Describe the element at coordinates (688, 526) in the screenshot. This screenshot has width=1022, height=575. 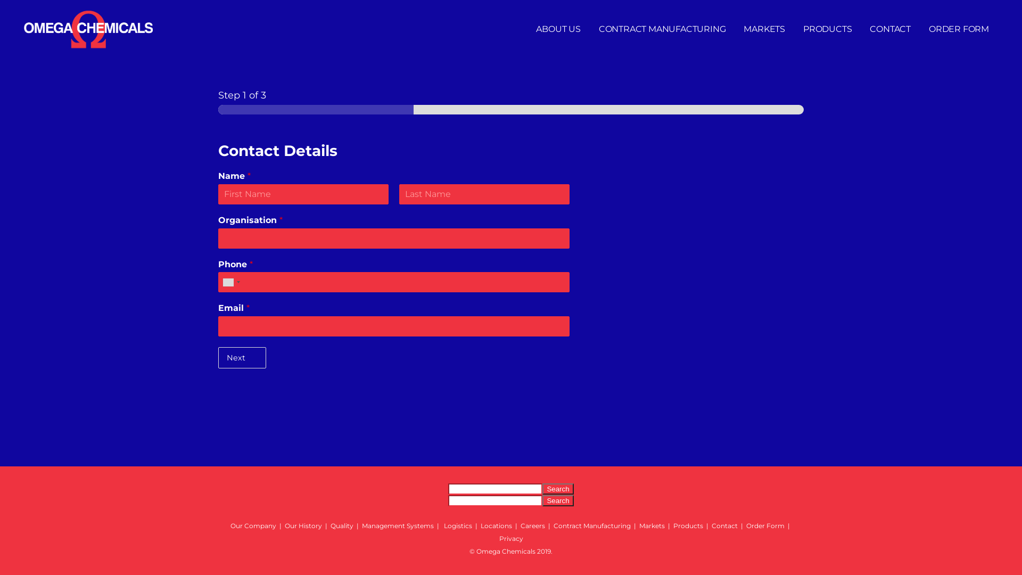
I see `Products` at that location.